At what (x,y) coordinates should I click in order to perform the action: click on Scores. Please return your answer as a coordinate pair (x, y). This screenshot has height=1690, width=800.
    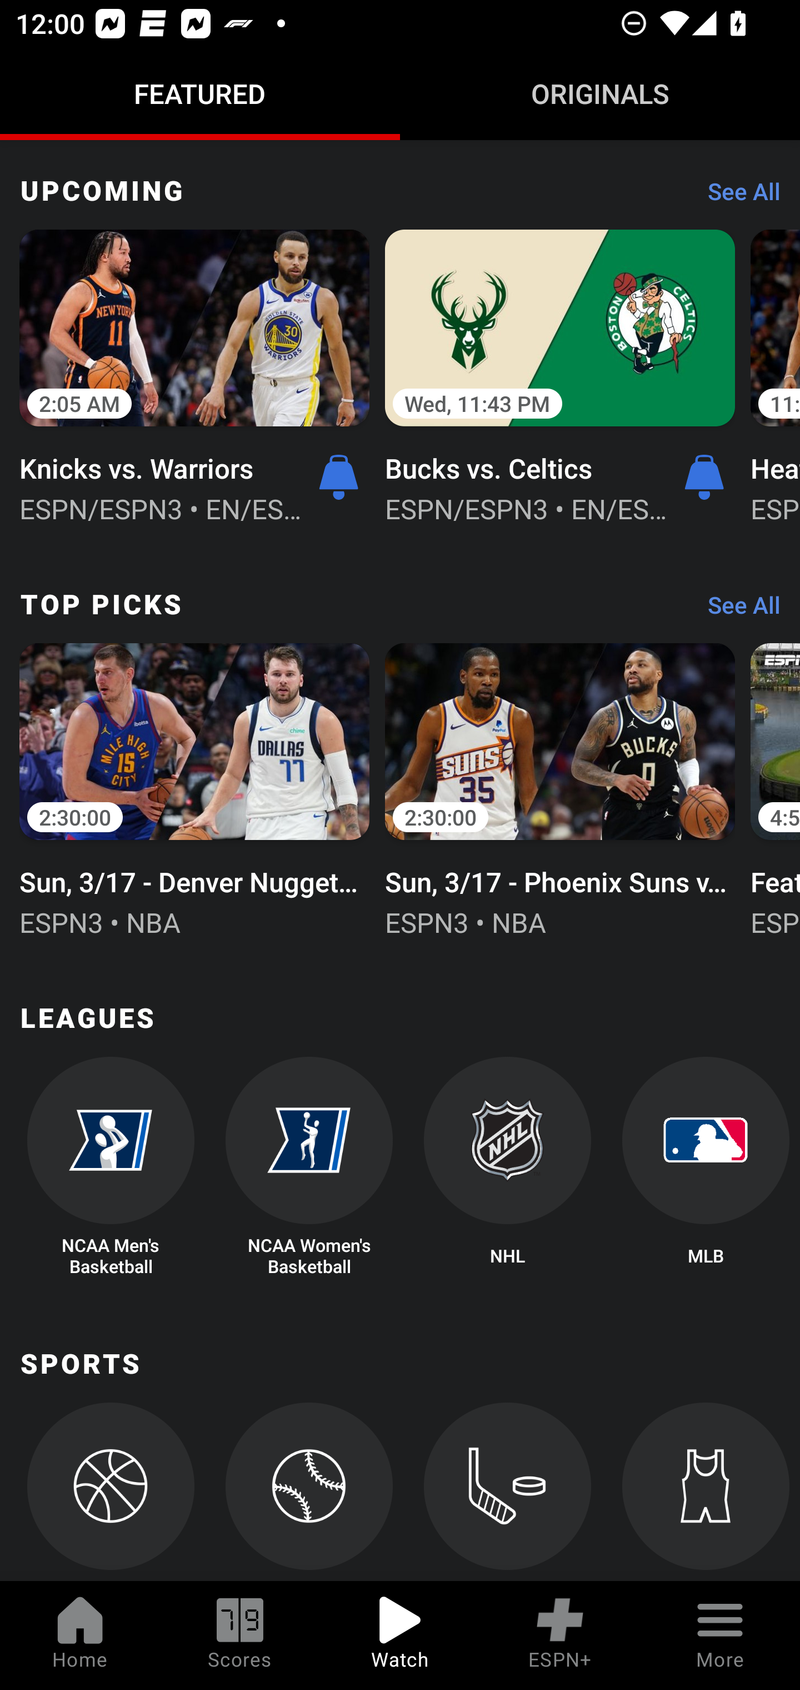
    Looking at the image, I should click on (240, 1636).